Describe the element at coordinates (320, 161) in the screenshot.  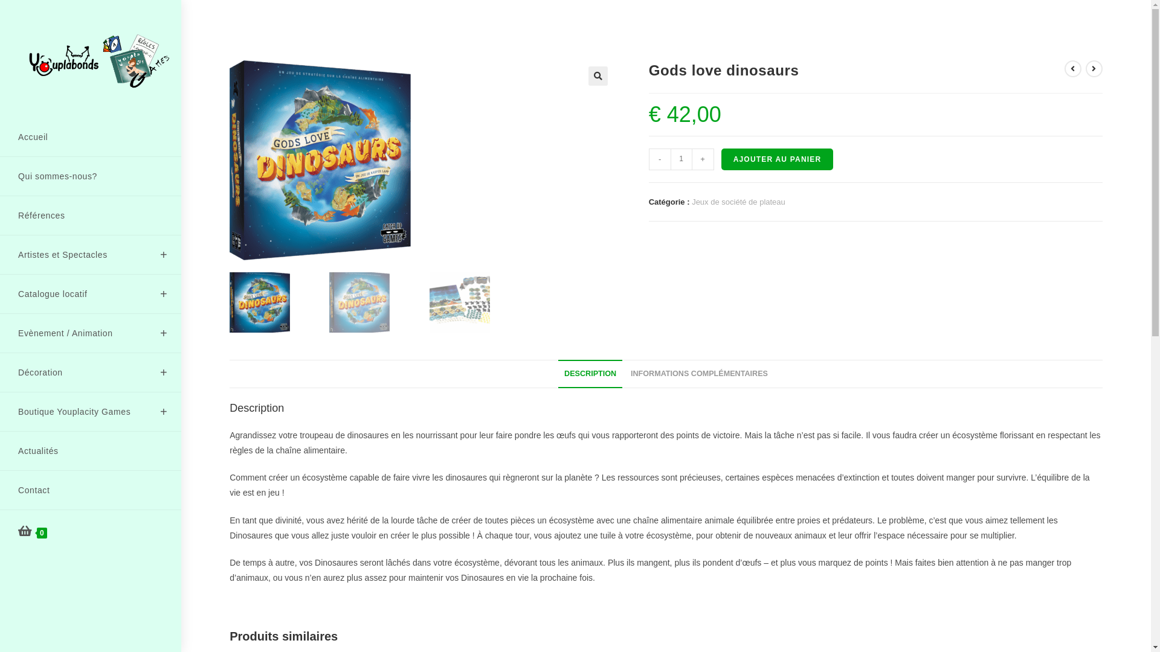
I see `[01671] GODS LOVE DINOSAURS` at that location.